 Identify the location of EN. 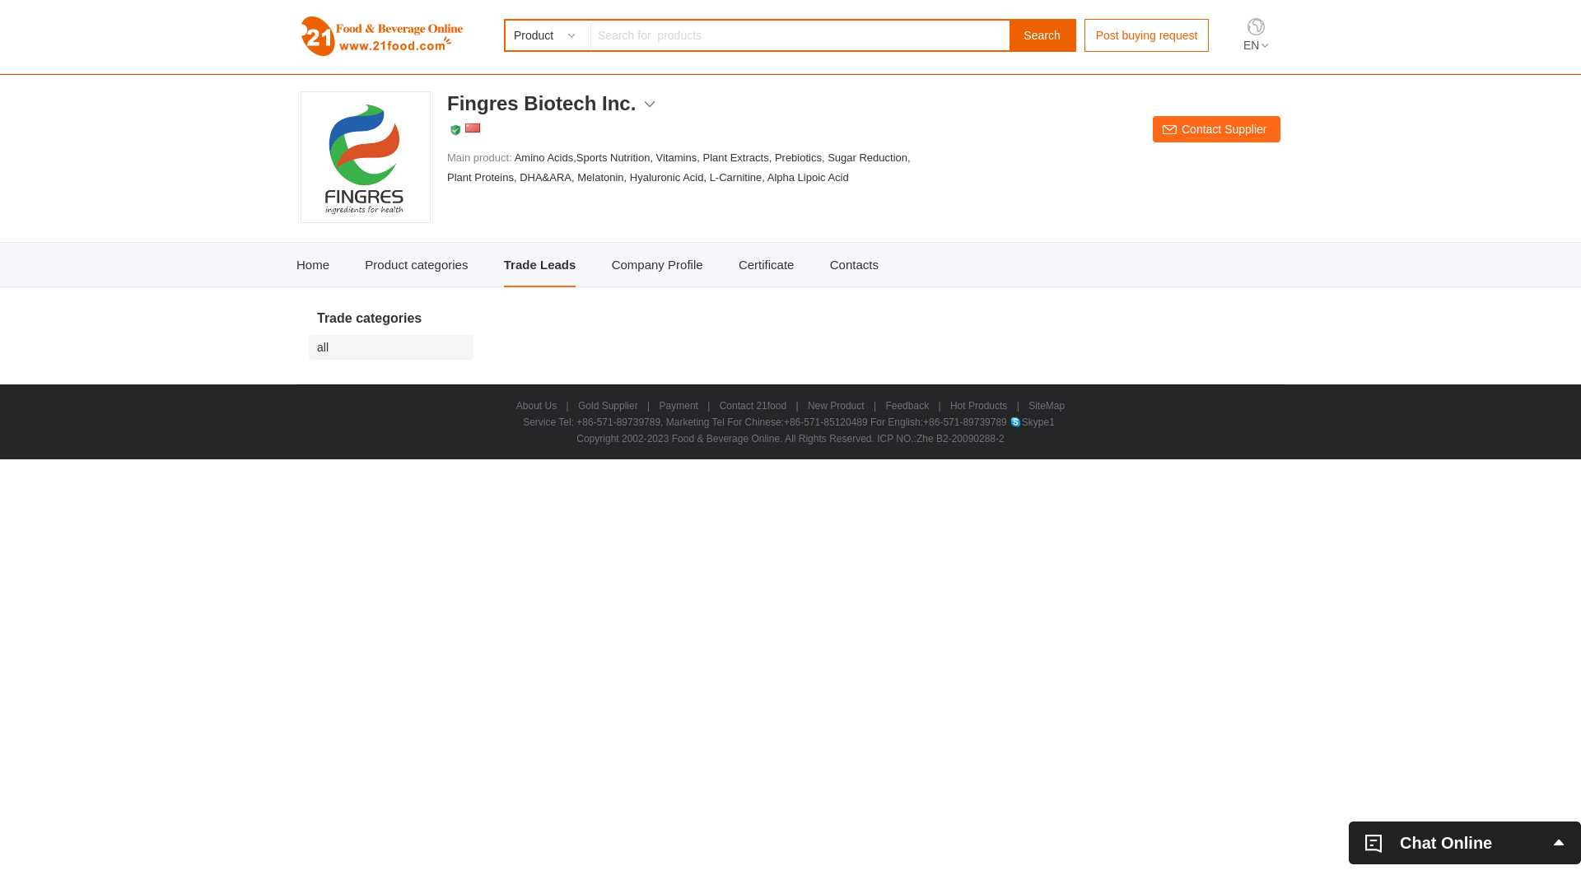
(1256, 46).